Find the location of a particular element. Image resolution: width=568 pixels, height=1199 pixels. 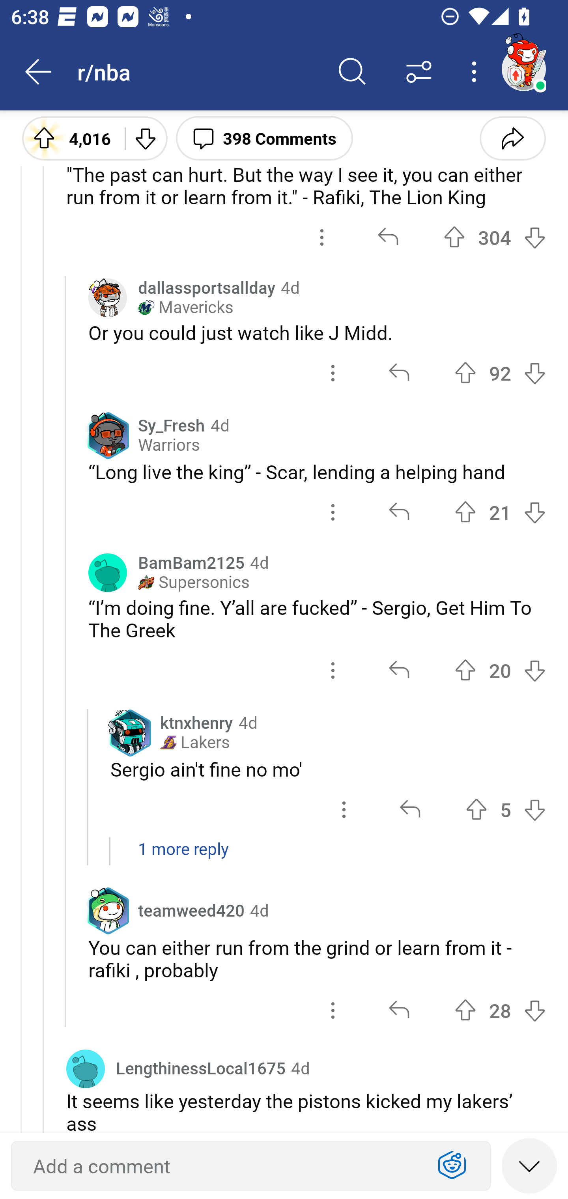

options is located at coordinates (333, 670).